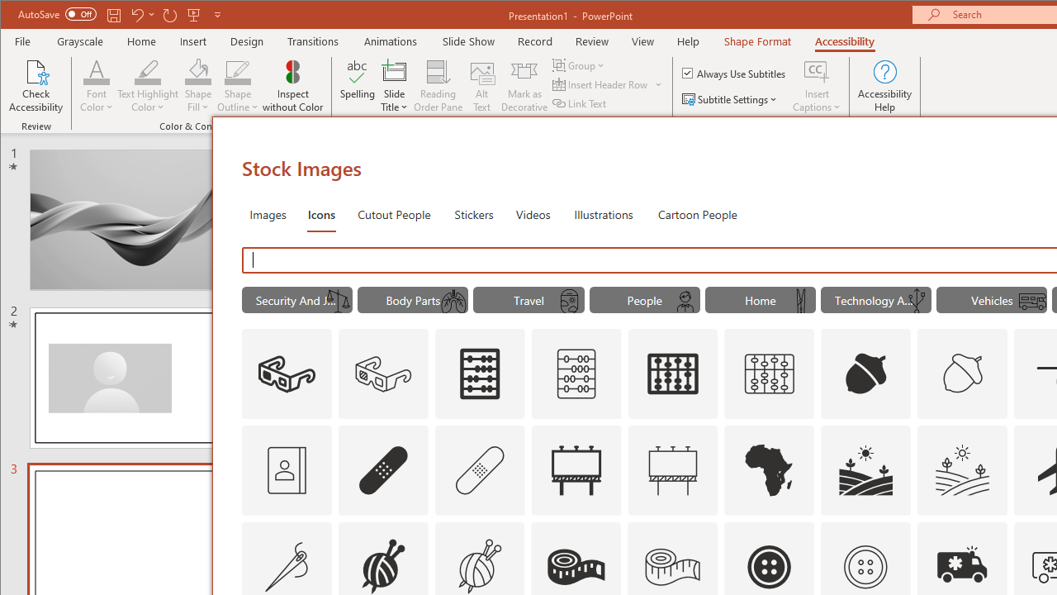 This screenshot has width=1057, height=595. What do you see at coordinates (916, 302) in the screenshot?
I see `AutomationID: Icons_Plug_M` at bounding box center [916, 302].